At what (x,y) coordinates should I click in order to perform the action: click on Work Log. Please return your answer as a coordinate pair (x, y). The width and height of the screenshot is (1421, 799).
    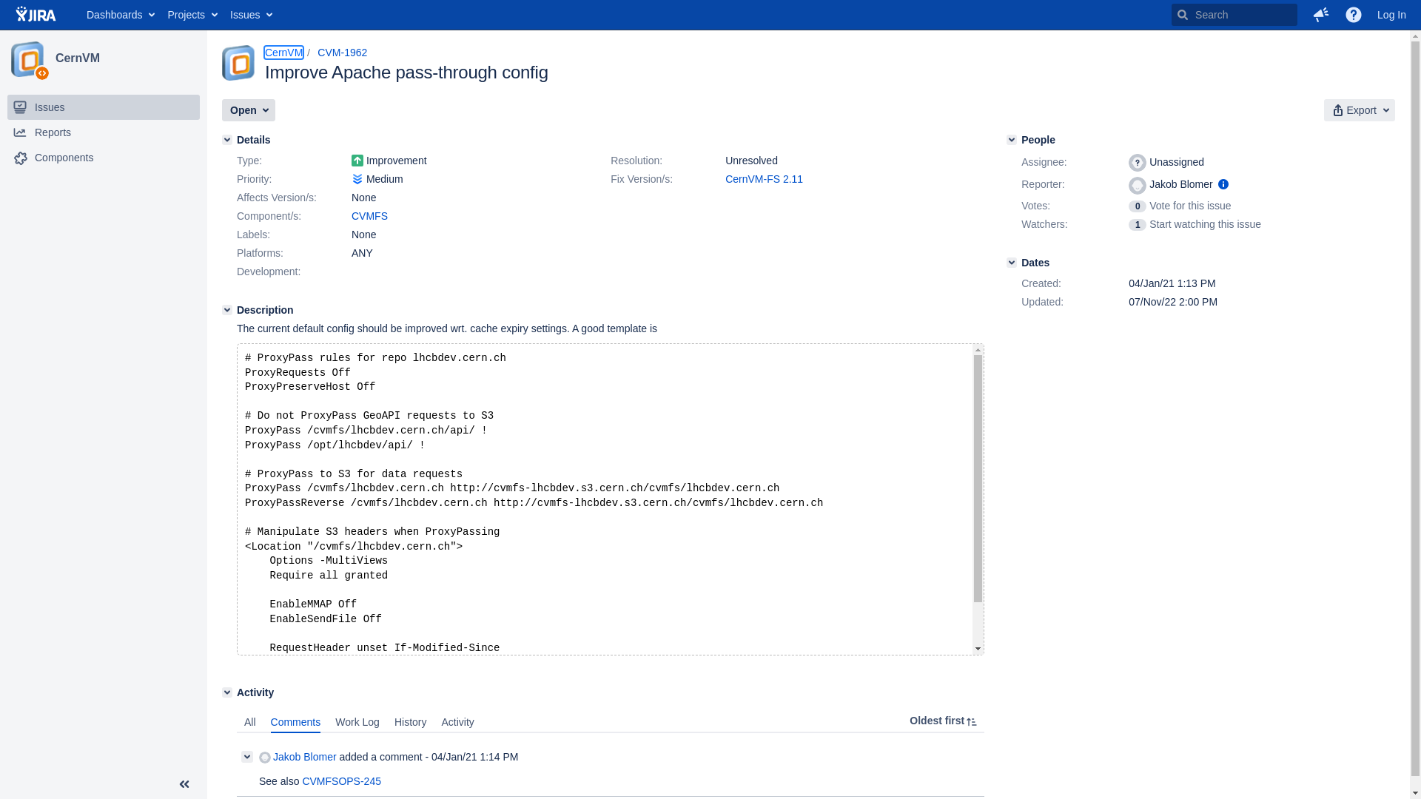
    Looking at the image, I should click on (357, 722).